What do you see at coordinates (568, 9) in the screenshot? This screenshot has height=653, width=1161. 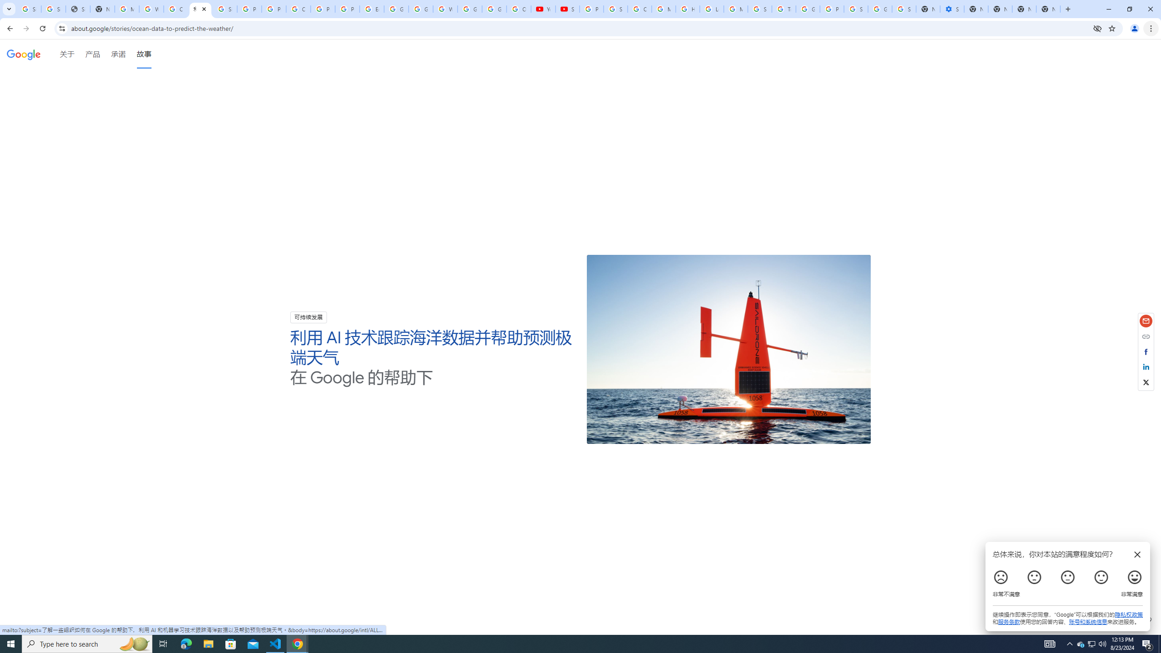 I see `Subscriptions - YouTube` at bounding box center [568, 9].